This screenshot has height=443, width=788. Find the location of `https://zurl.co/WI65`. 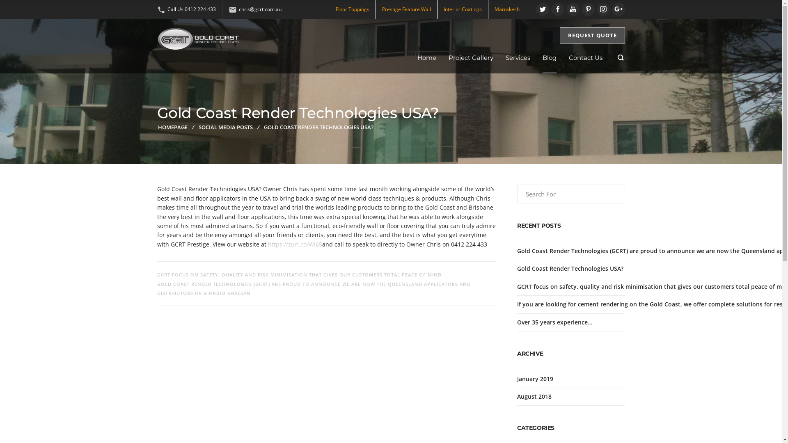

https://zurl.co/WI65 is located at coordinates (295, 244).